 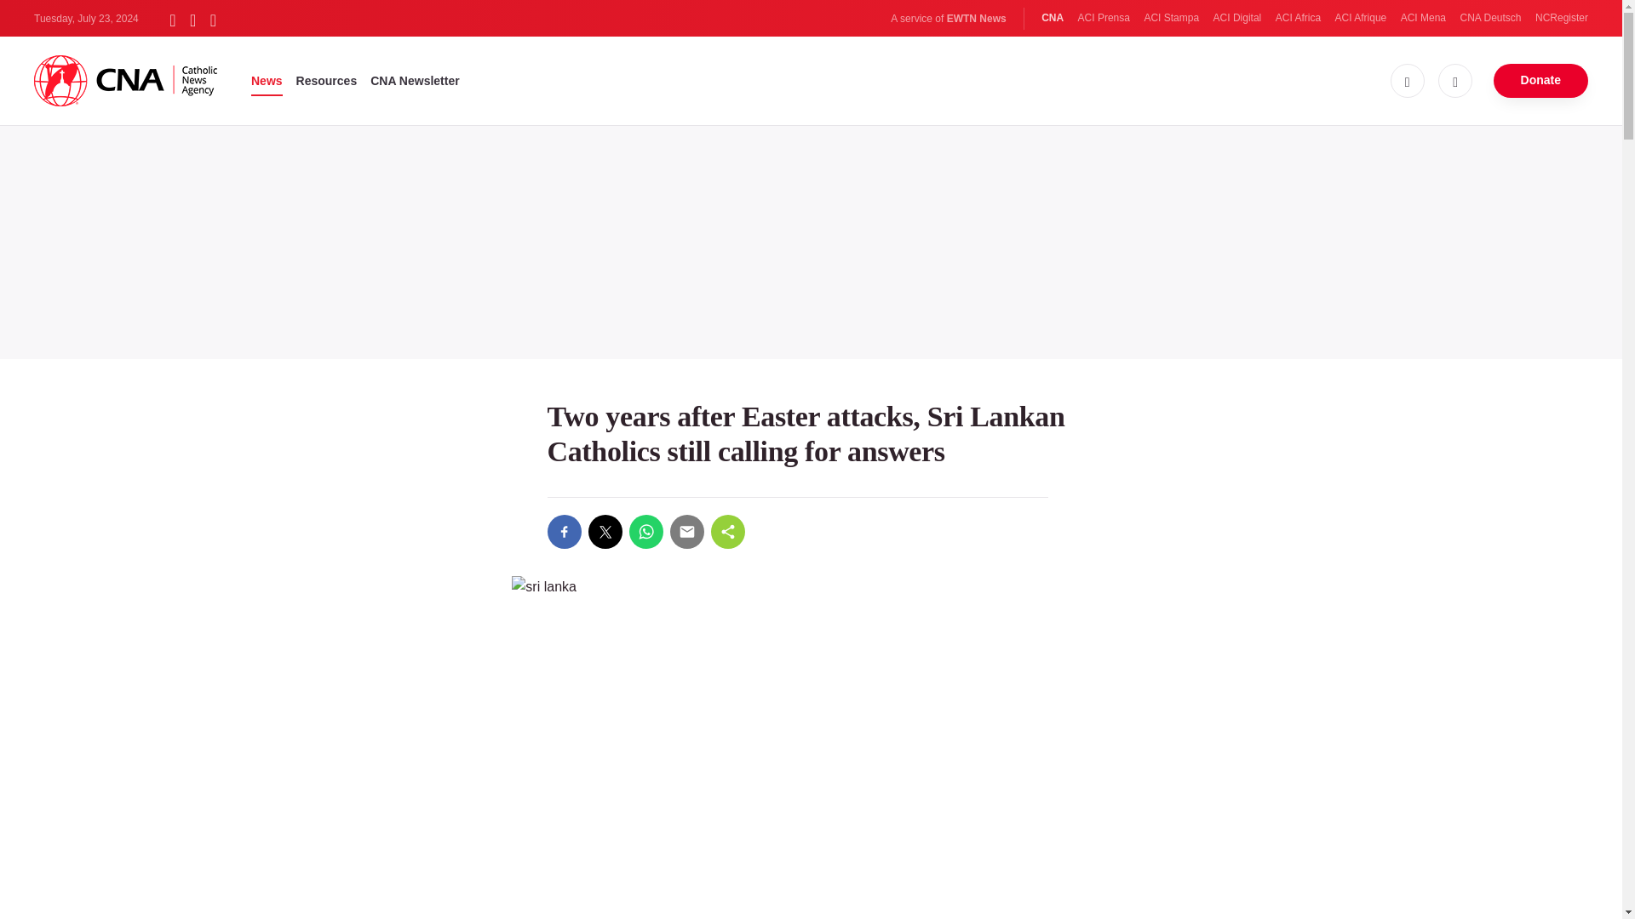 I want to click on ACI Stampa, so click(x=1170, y=18).